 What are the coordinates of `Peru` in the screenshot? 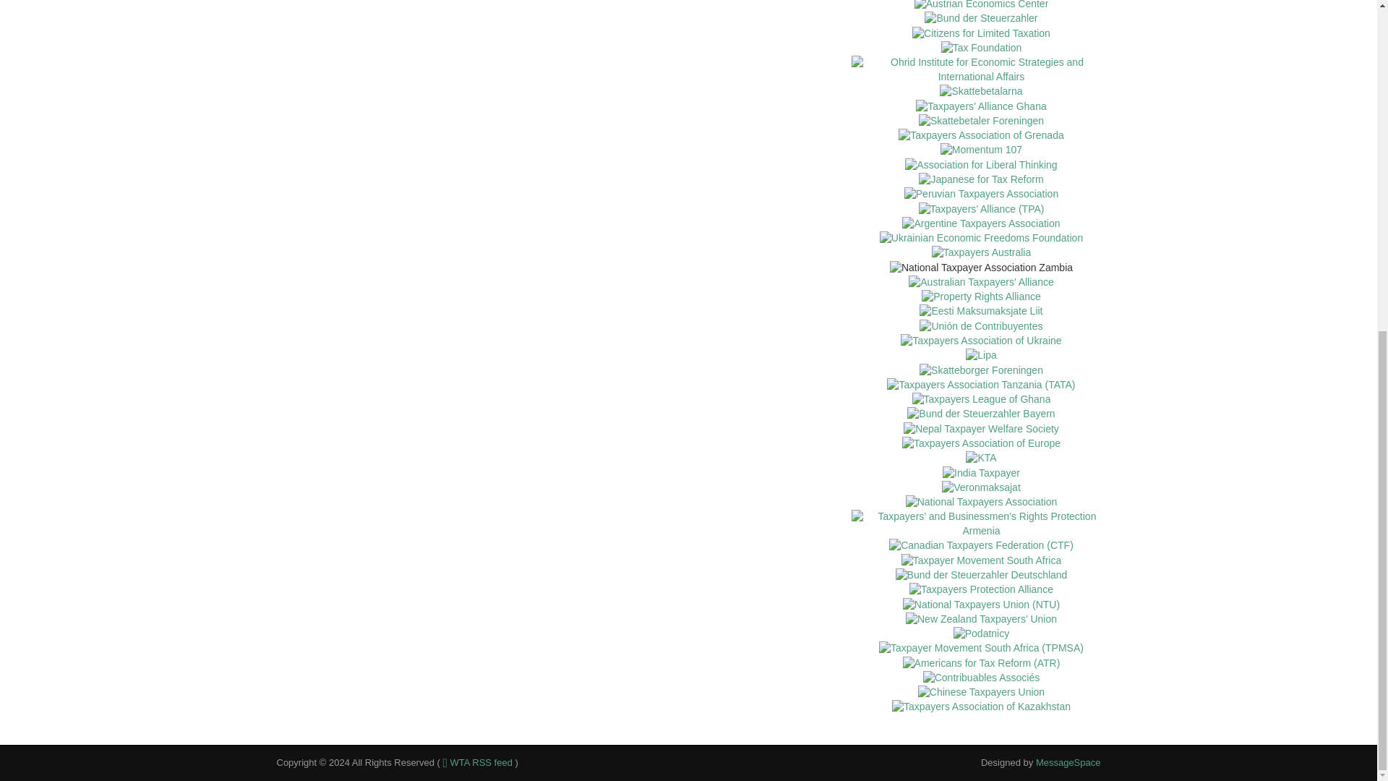 It's located at (981, 194).